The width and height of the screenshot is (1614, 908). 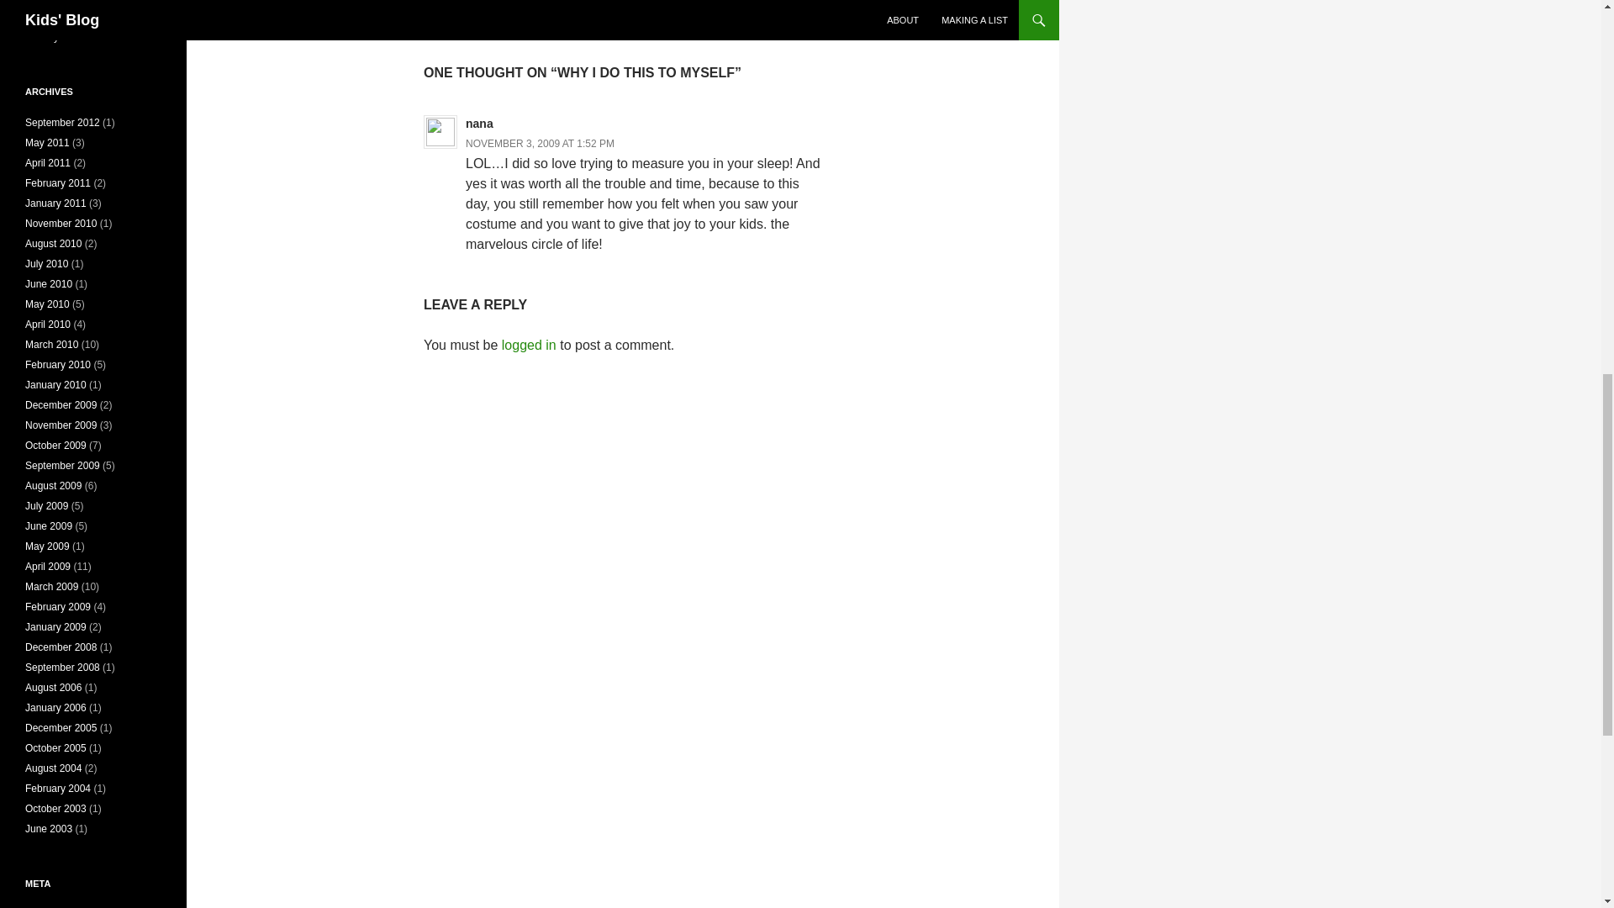 I want to click on NOVEMBER 3, 2009 AT 1:52 PM, so click(x=540, y=144).